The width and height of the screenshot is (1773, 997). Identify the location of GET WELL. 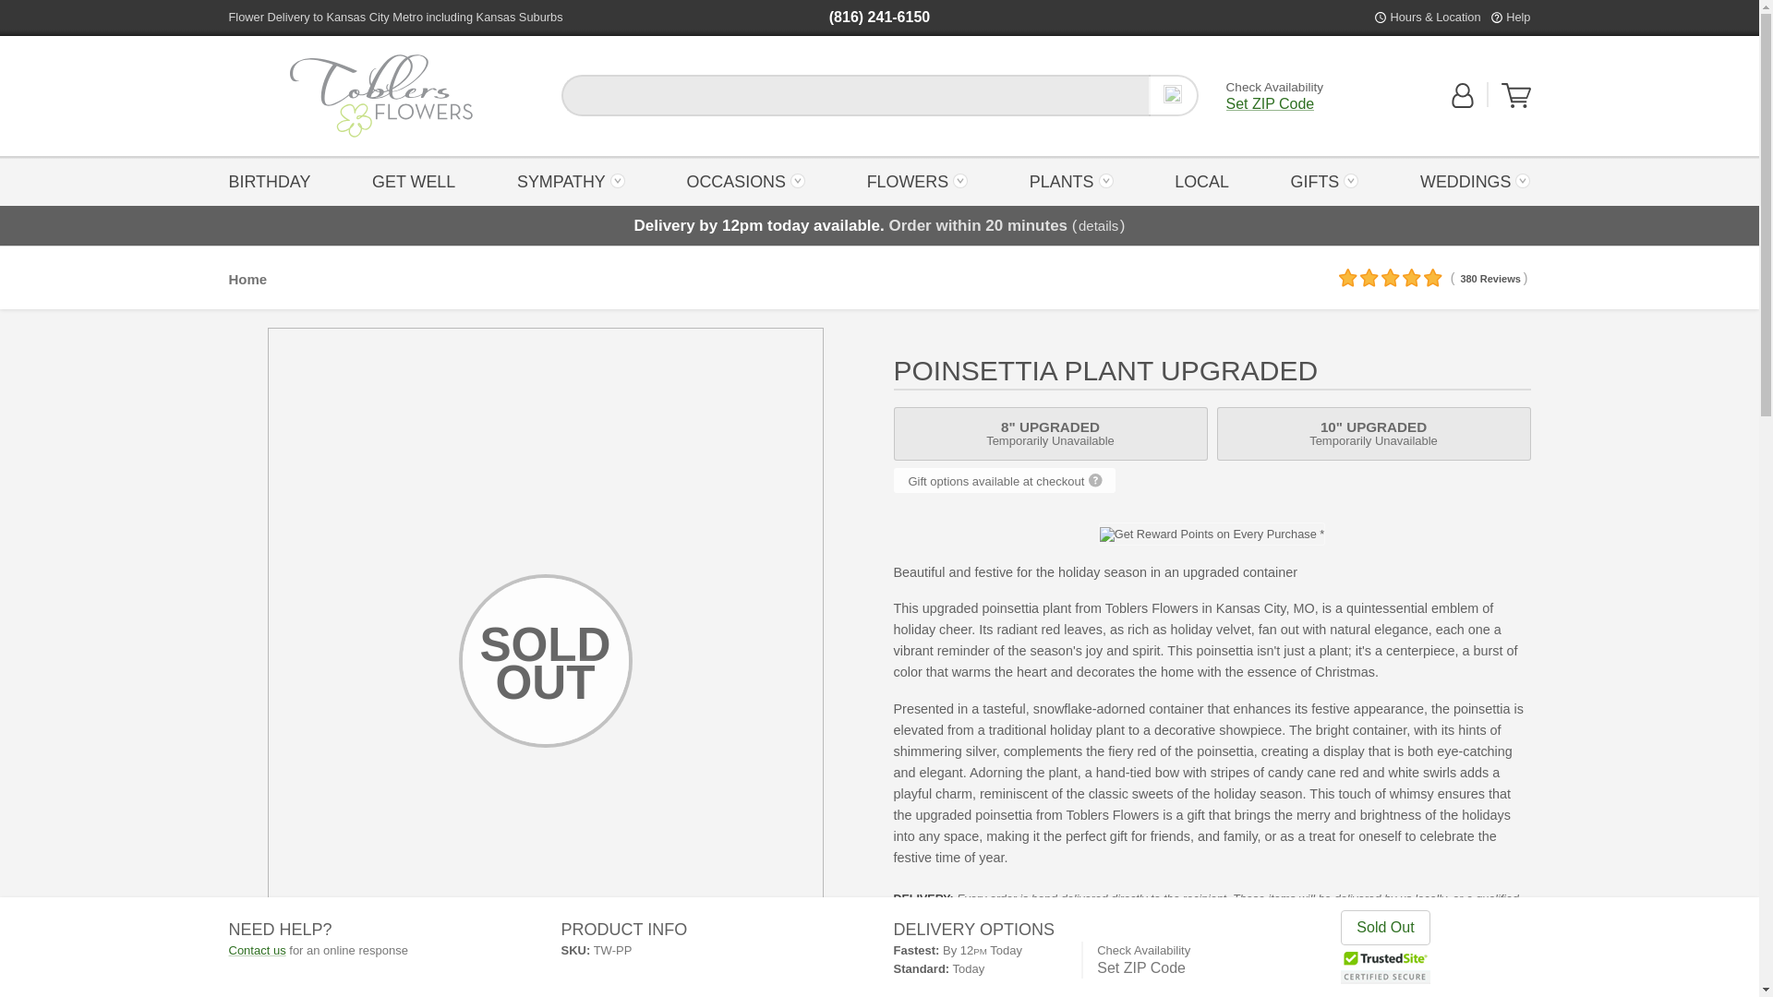
(274, 180).